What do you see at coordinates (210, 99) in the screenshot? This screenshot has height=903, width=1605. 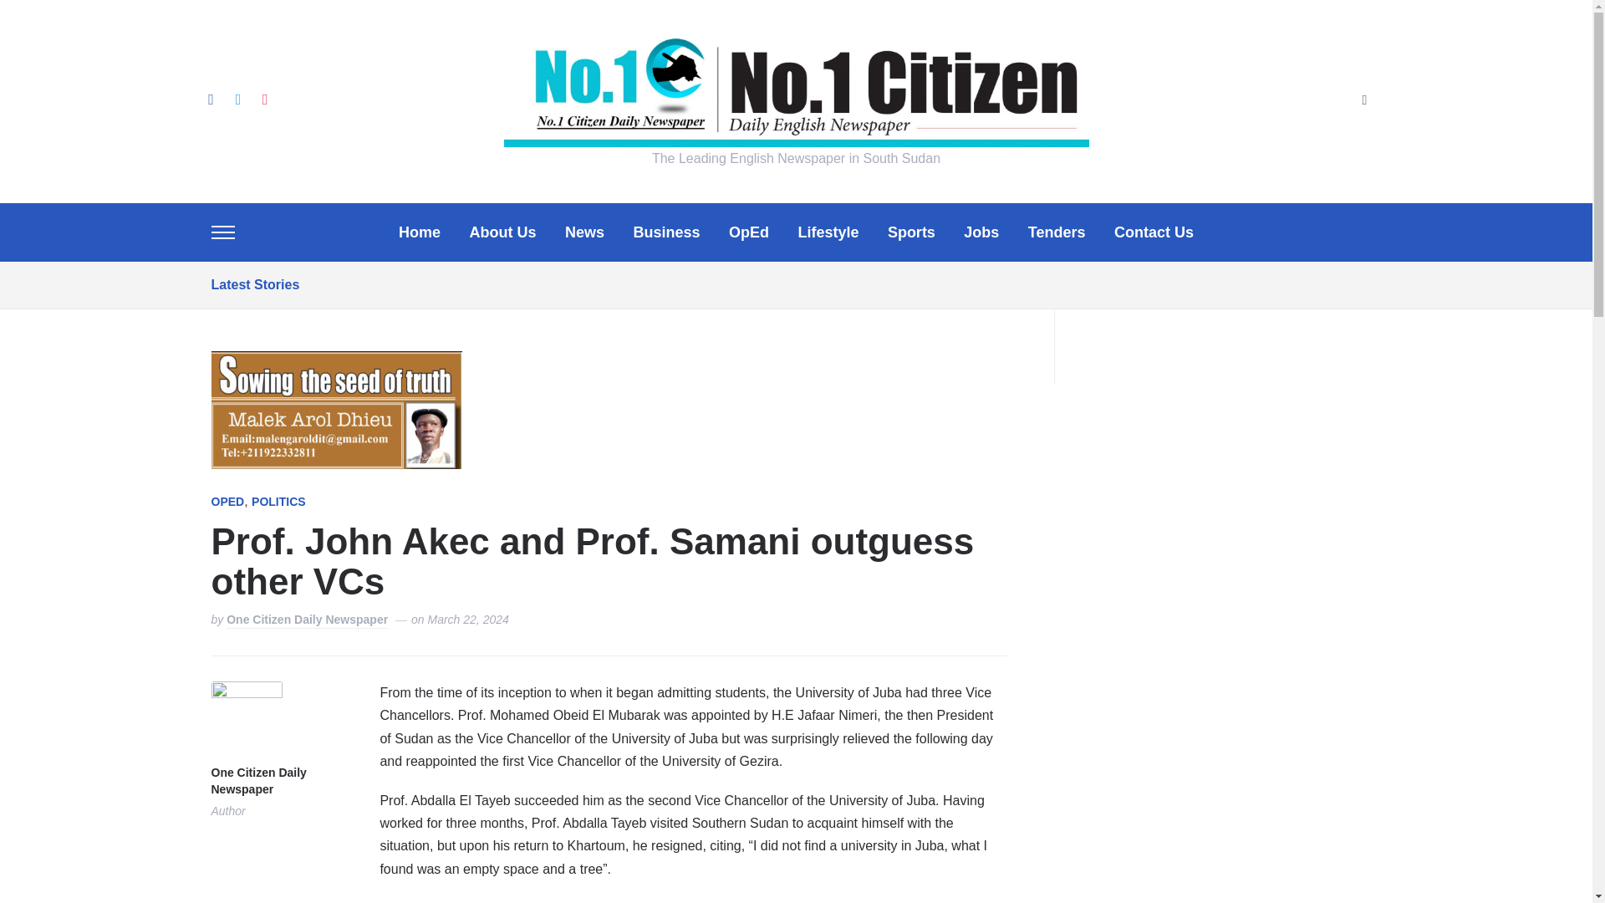 I see `facebook` at bounding box center [210, 99].